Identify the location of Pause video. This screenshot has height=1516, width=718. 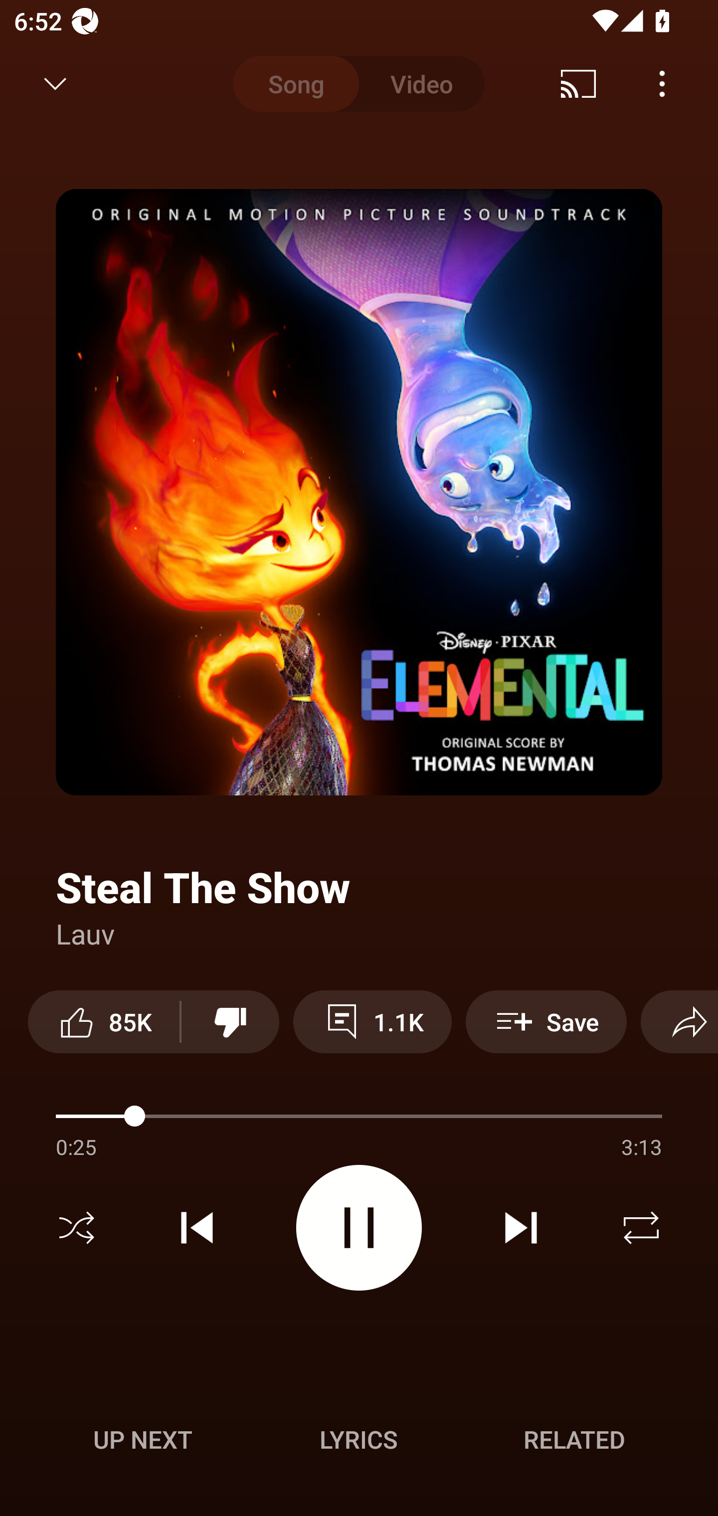
(359, 1227).